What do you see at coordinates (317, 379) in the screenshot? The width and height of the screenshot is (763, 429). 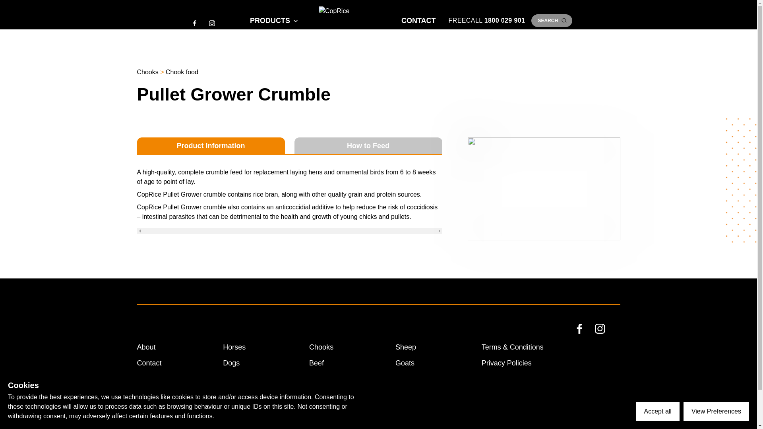 I see `Dairy` at bounding box center [317, 379].